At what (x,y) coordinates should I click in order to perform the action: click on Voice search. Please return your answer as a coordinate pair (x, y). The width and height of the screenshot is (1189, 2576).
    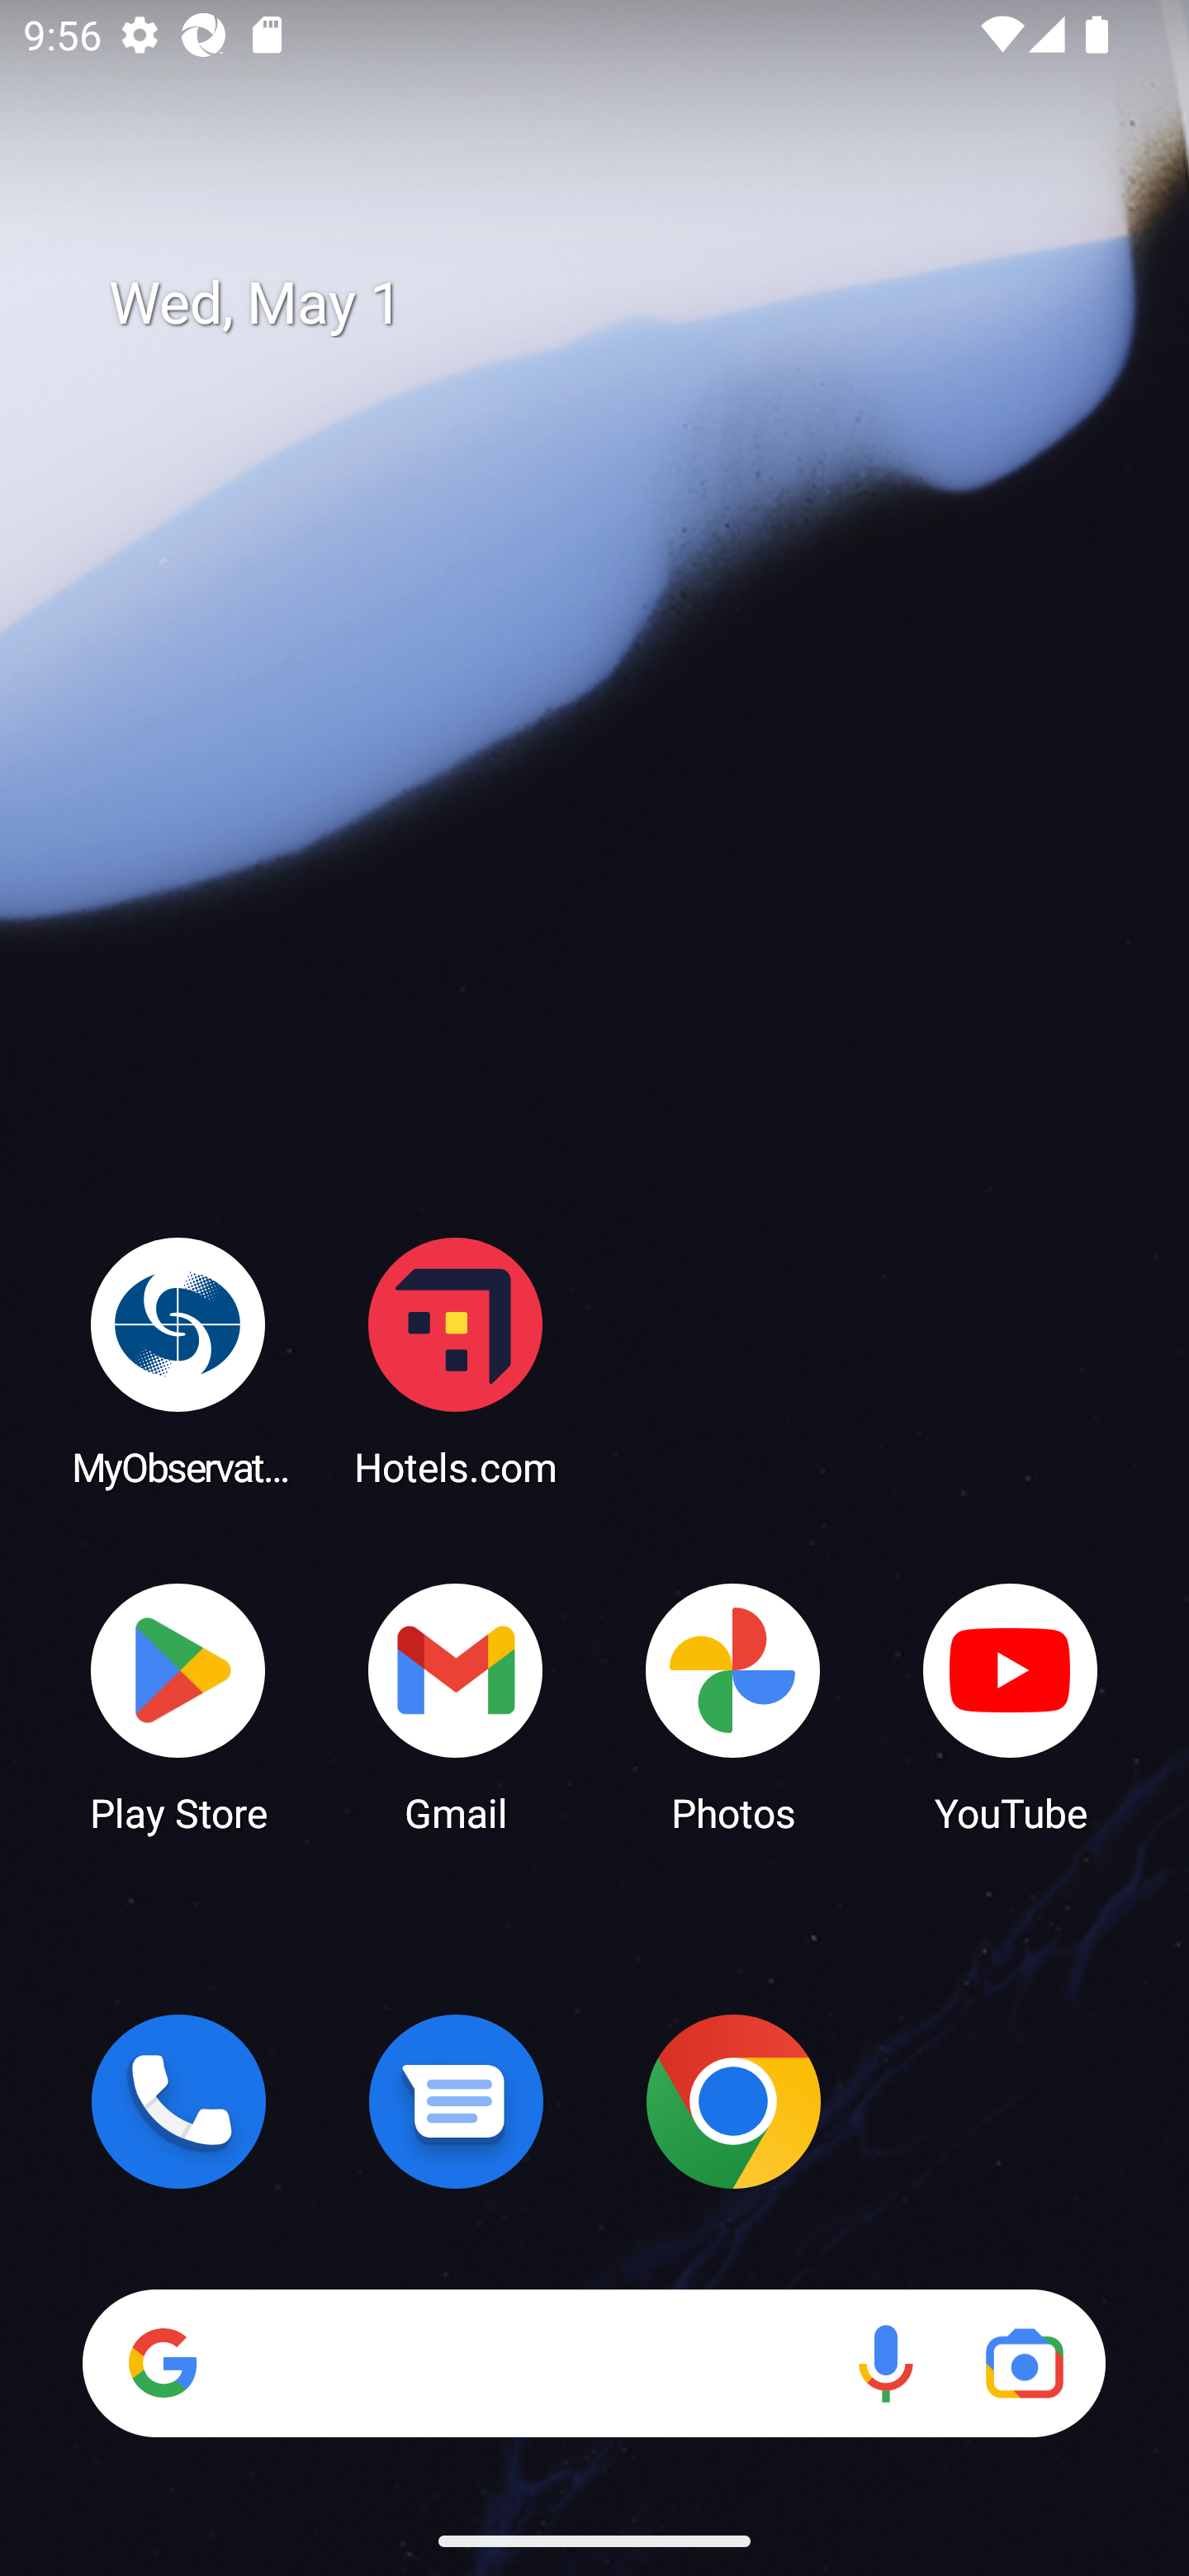
    Looking at the image, I should click on (885, 2363).